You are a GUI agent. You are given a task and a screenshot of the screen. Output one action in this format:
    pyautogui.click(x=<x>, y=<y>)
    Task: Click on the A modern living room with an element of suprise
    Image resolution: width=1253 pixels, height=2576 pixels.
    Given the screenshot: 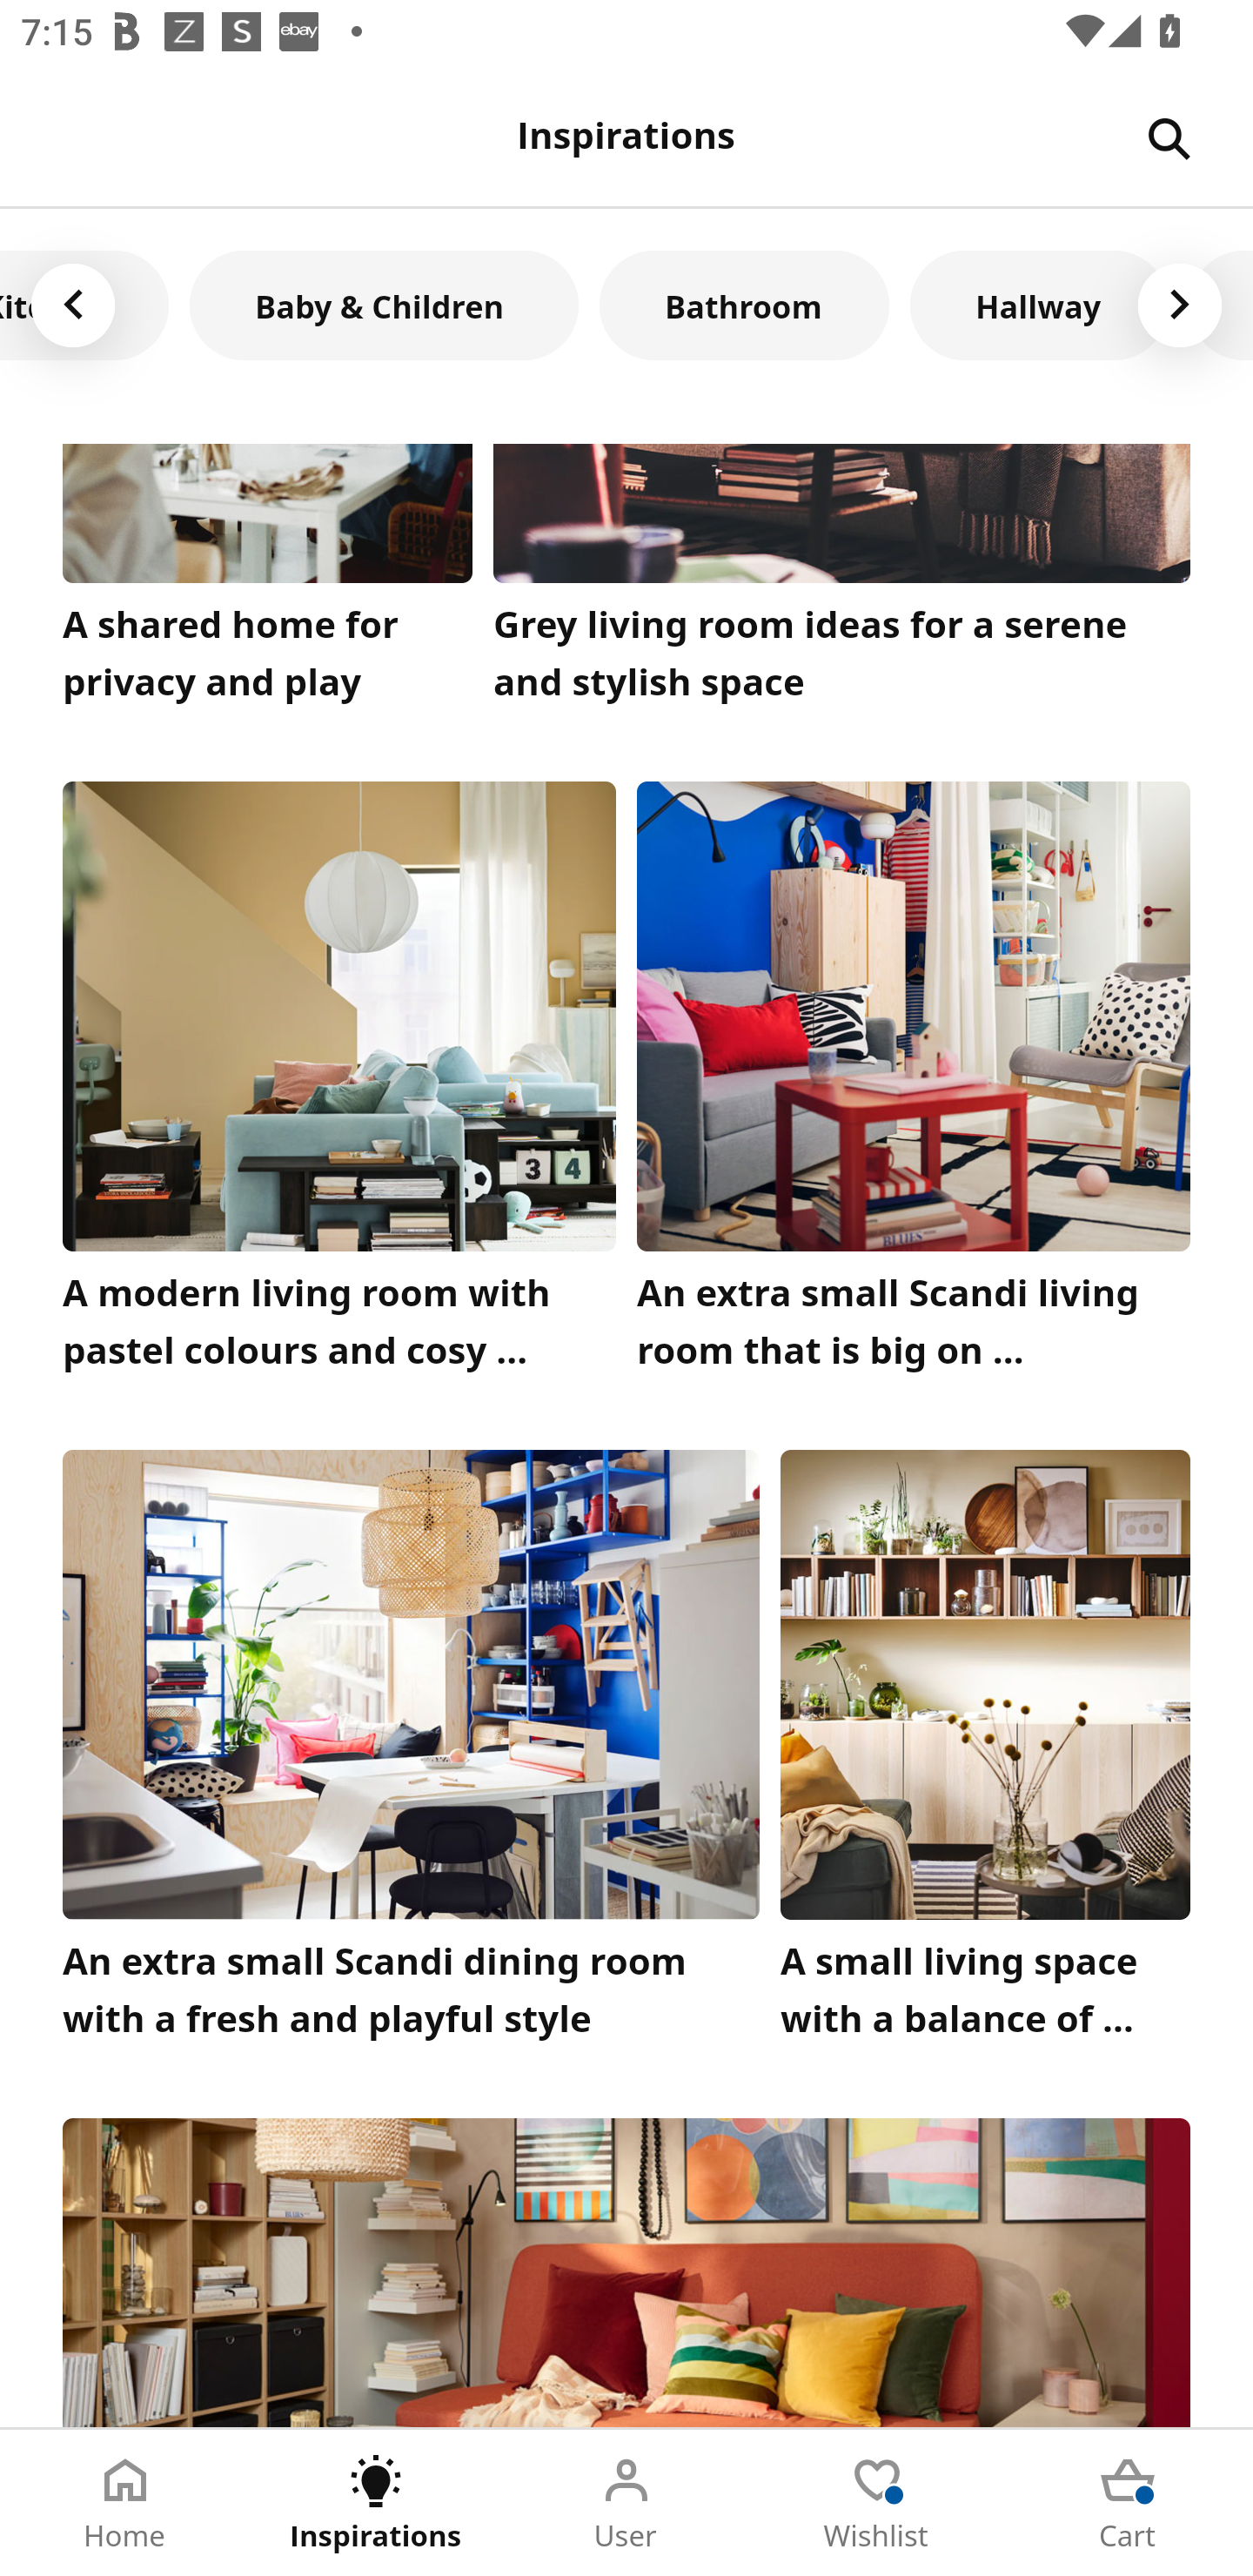 What is the action you would take?
    pyautogui.click(x=626, y=2271)
    